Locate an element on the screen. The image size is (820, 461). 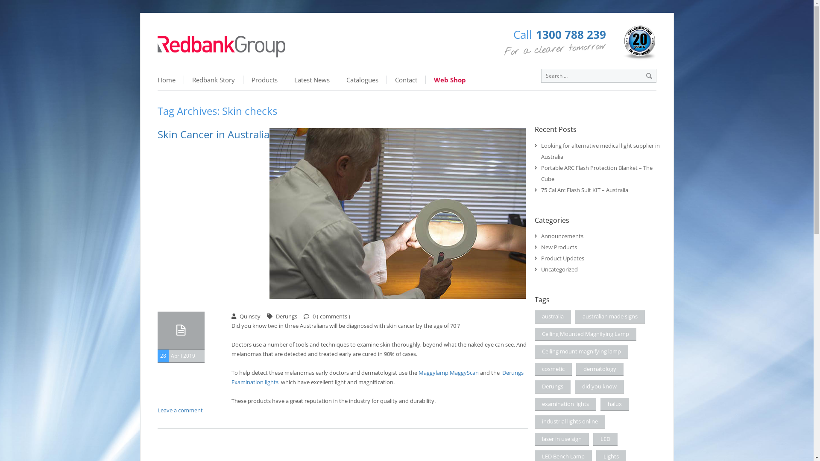
Home is located at coordinates (170, 80).